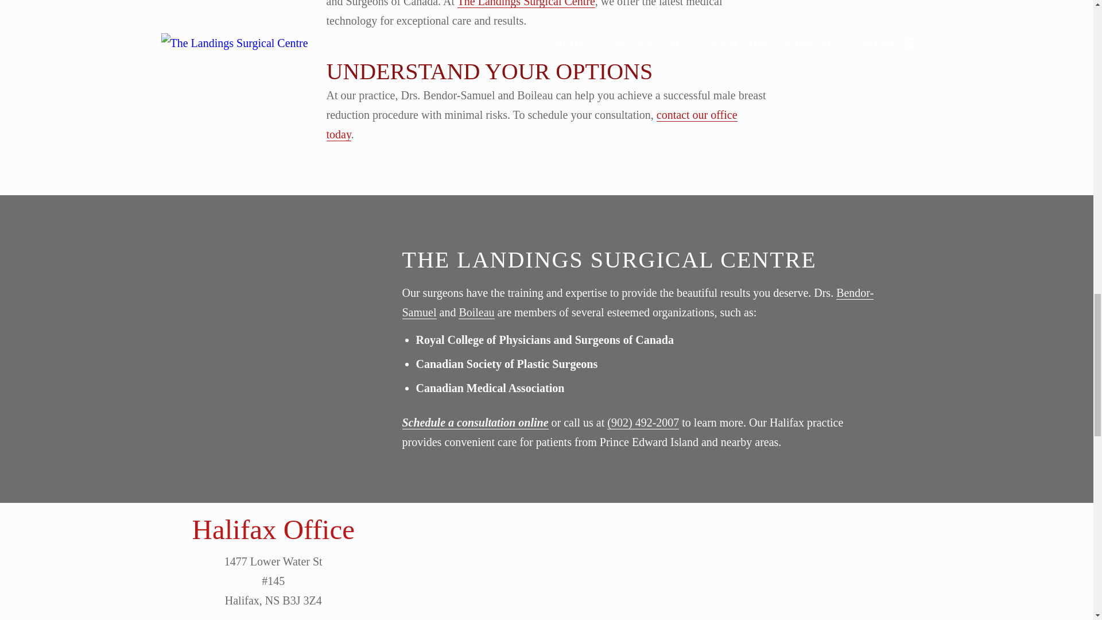 The image size is (1102, 620). What do you see at coordinates (476, 312) in the screenshot?
I see `Boileau` at bounding box center [476, 312].